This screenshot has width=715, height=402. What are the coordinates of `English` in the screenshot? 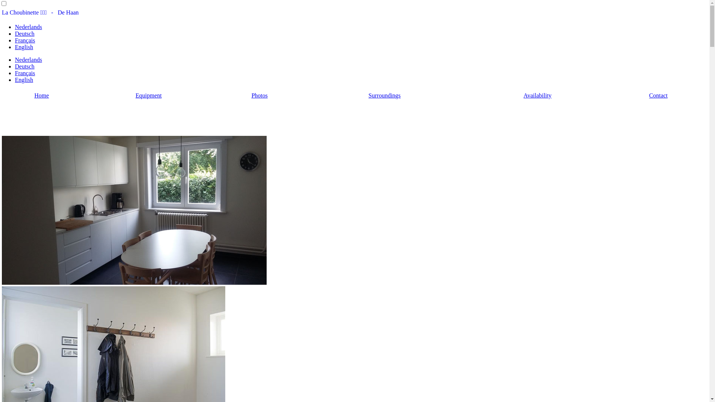 It's located at (24, 80).